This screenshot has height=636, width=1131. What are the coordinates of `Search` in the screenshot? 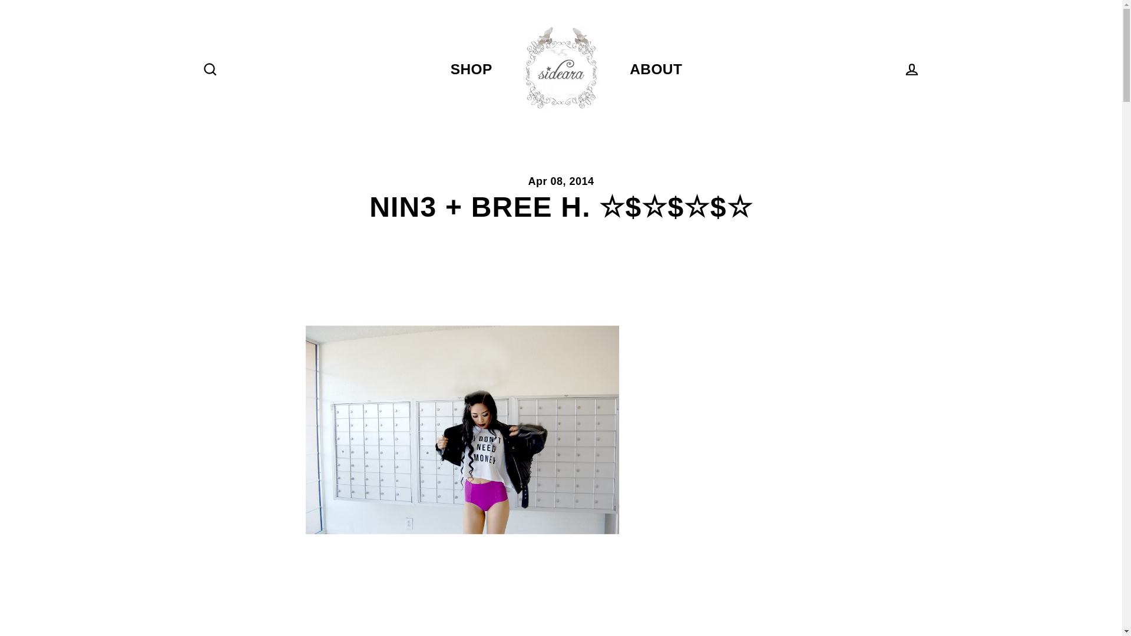 It's located at (210, 69).